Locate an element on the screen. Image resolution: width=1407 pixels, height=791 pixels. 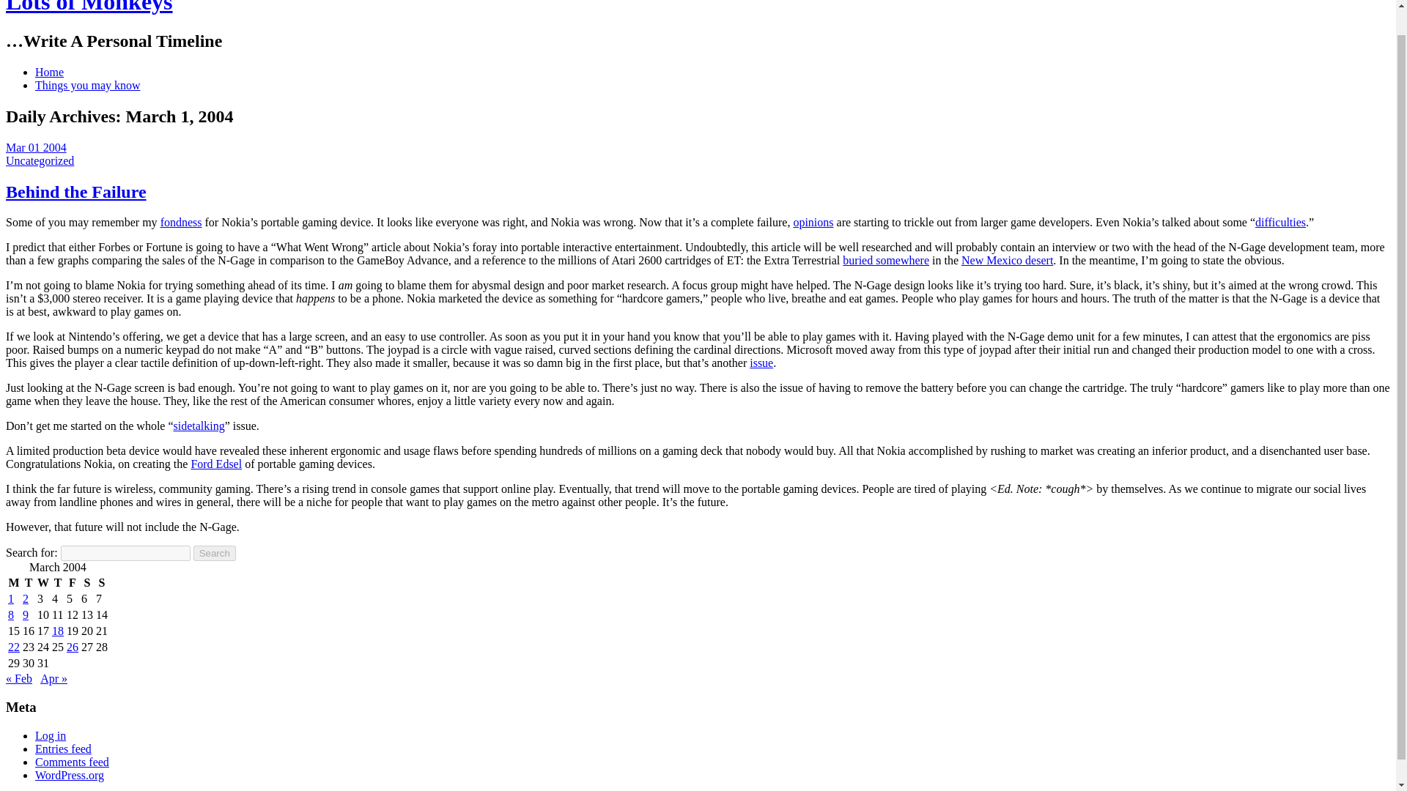
18 is located at coordinates (57, 631).